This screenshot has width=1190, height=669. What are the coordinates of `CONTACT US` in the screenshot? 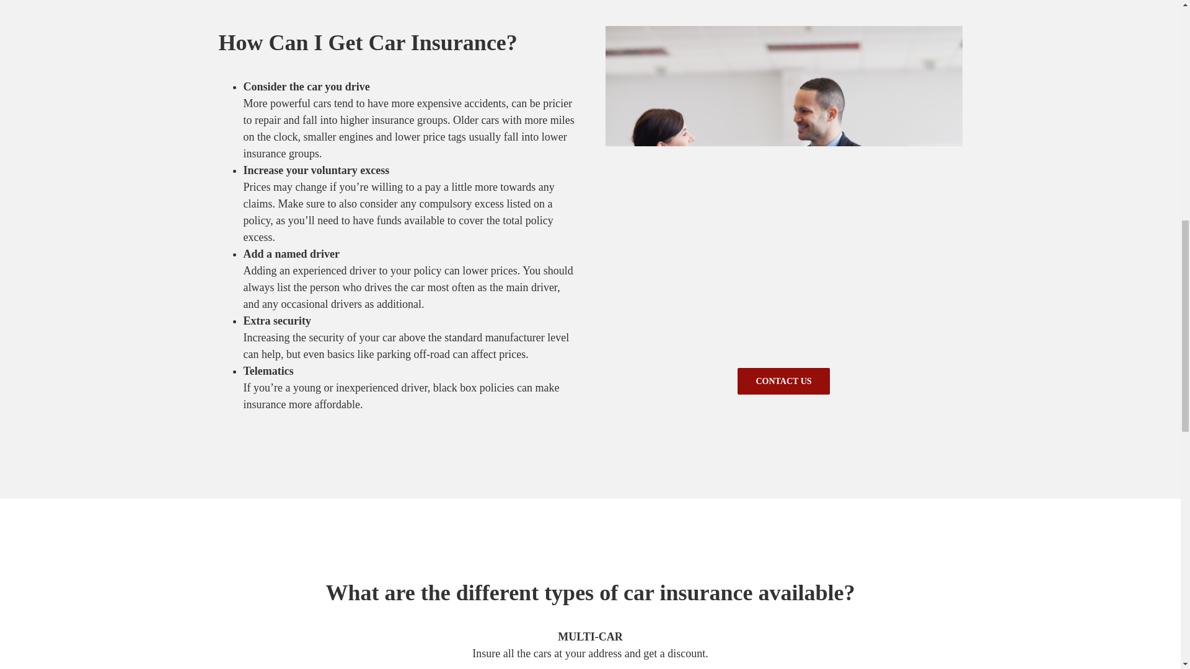 It's located at (783, 382).